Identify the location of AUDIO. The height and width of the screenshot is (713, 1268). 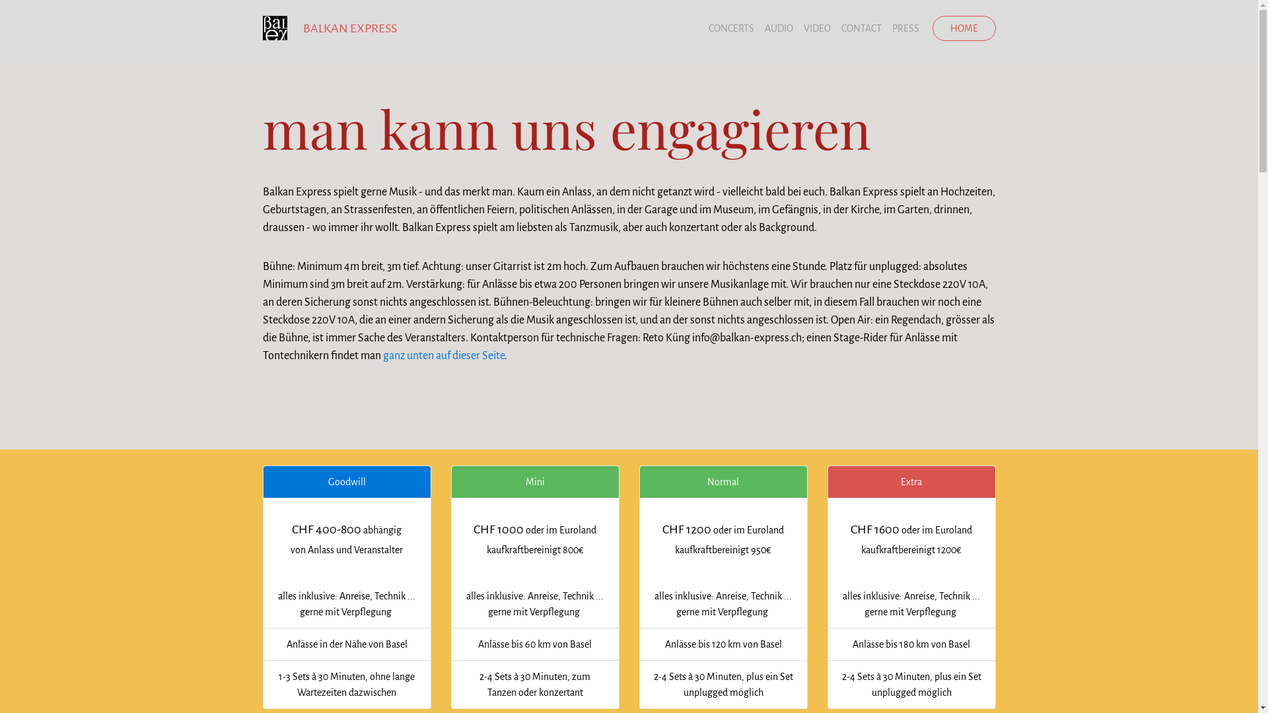
(779, 28).